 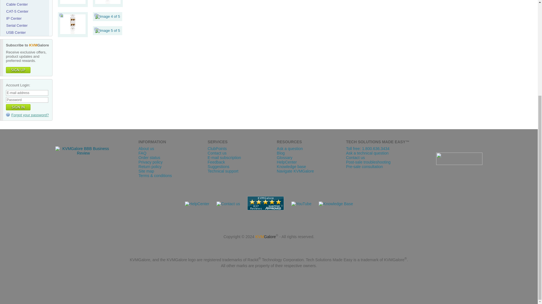 I want to click on  Sign Up , so click(x=18, y=70).